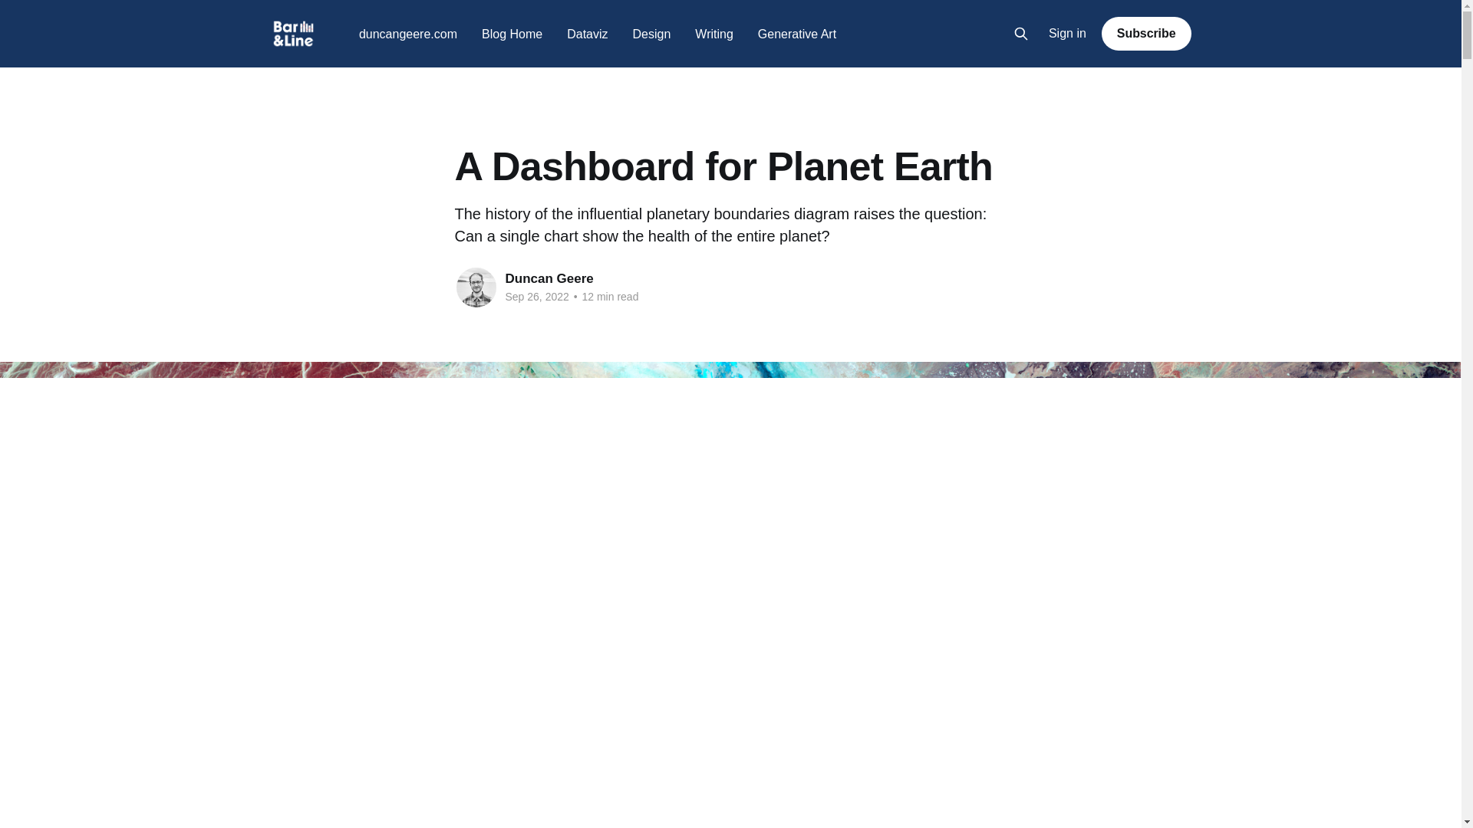 This screenshot has height=828, width=1473. Describe the element at coordinates (1068, 34) in the screenshot. I see `Sign in` at that location.